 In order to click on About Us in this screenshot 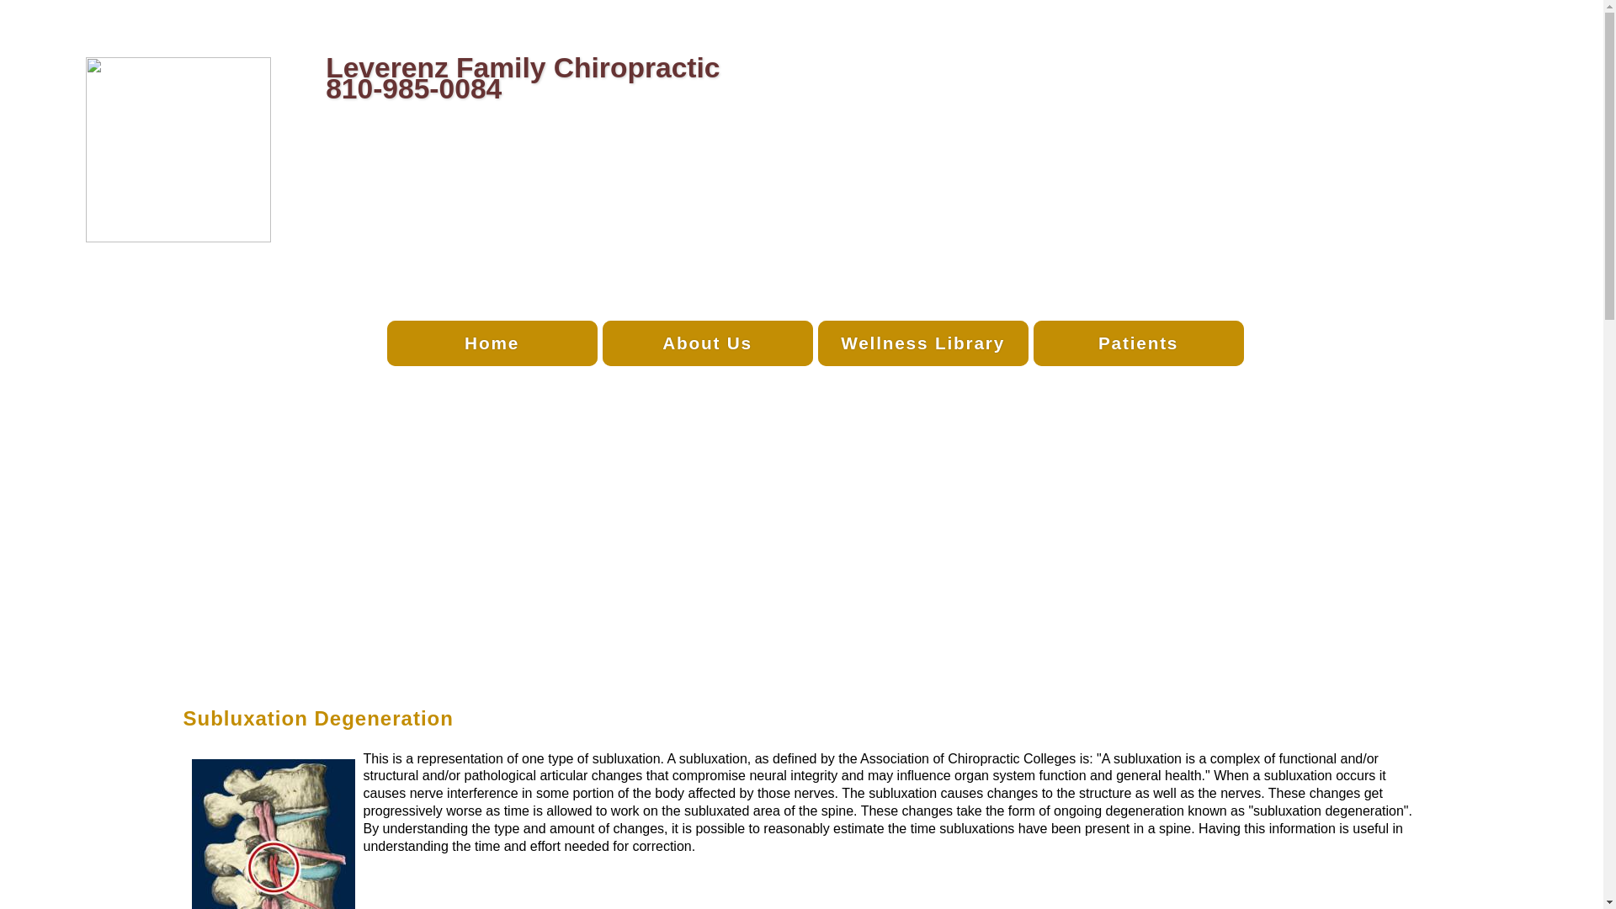, I will do `click(708, 343)`.